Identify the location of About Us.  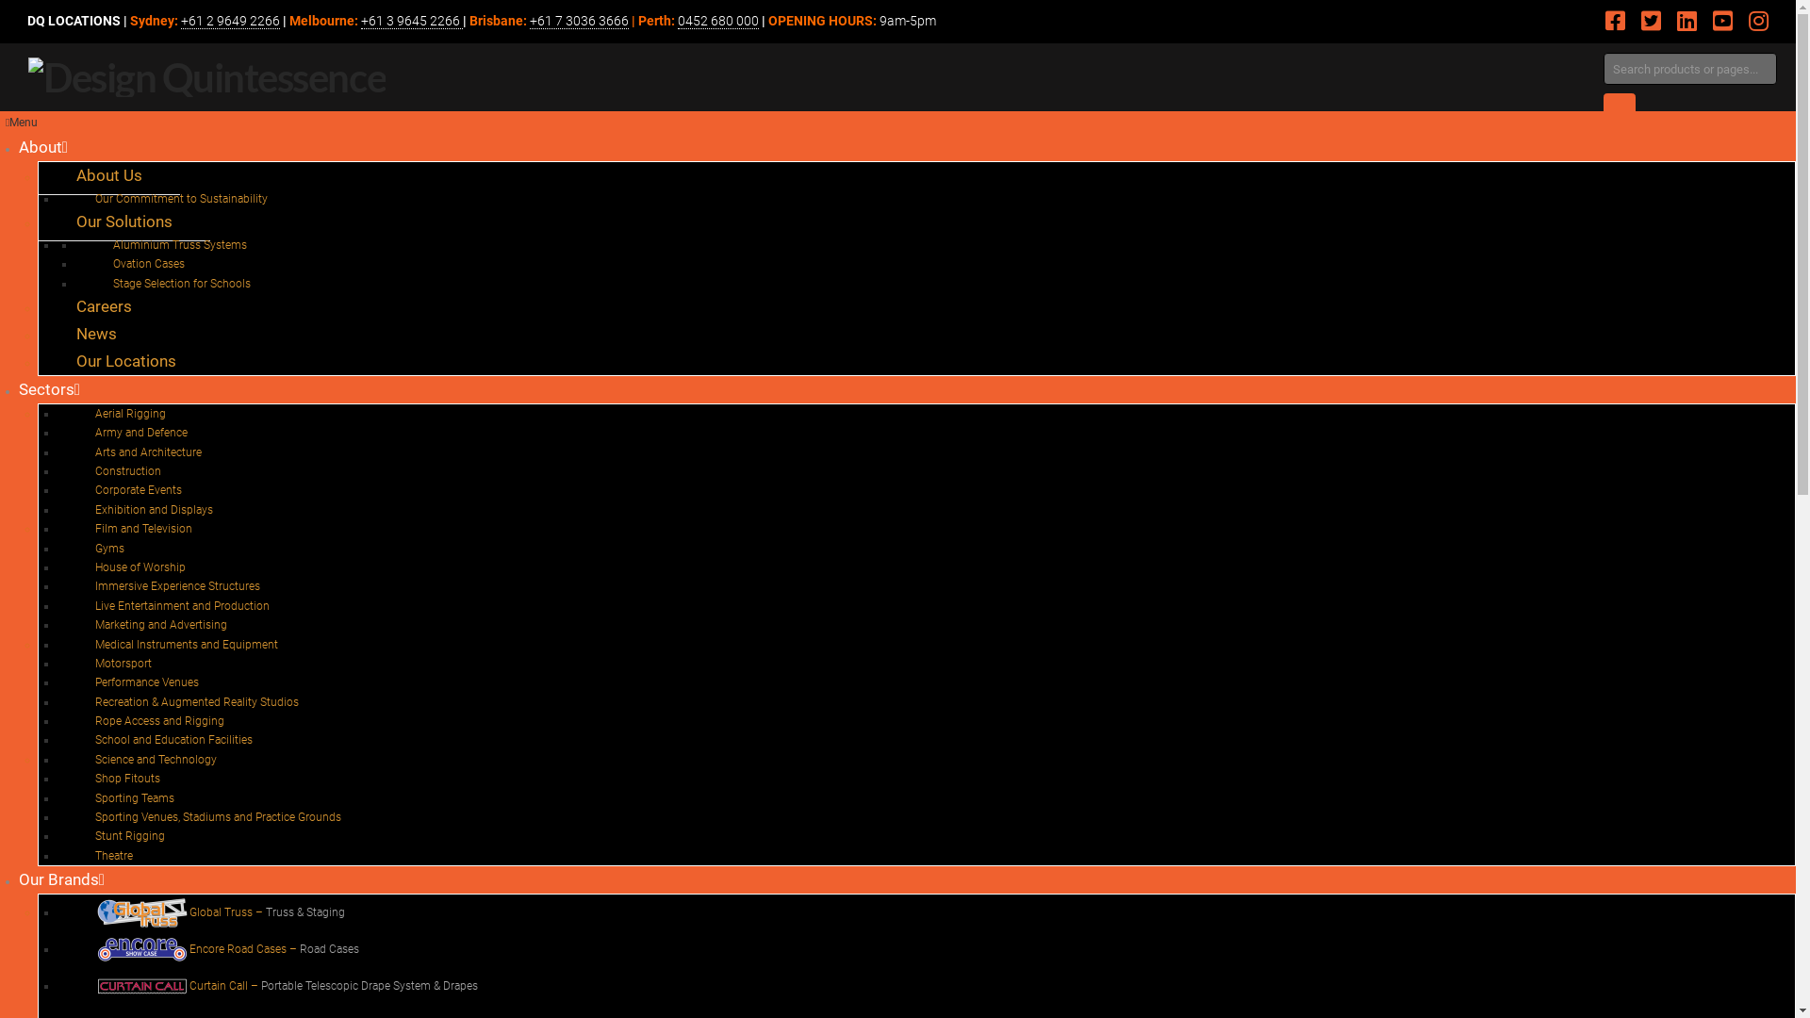
(109, 175).